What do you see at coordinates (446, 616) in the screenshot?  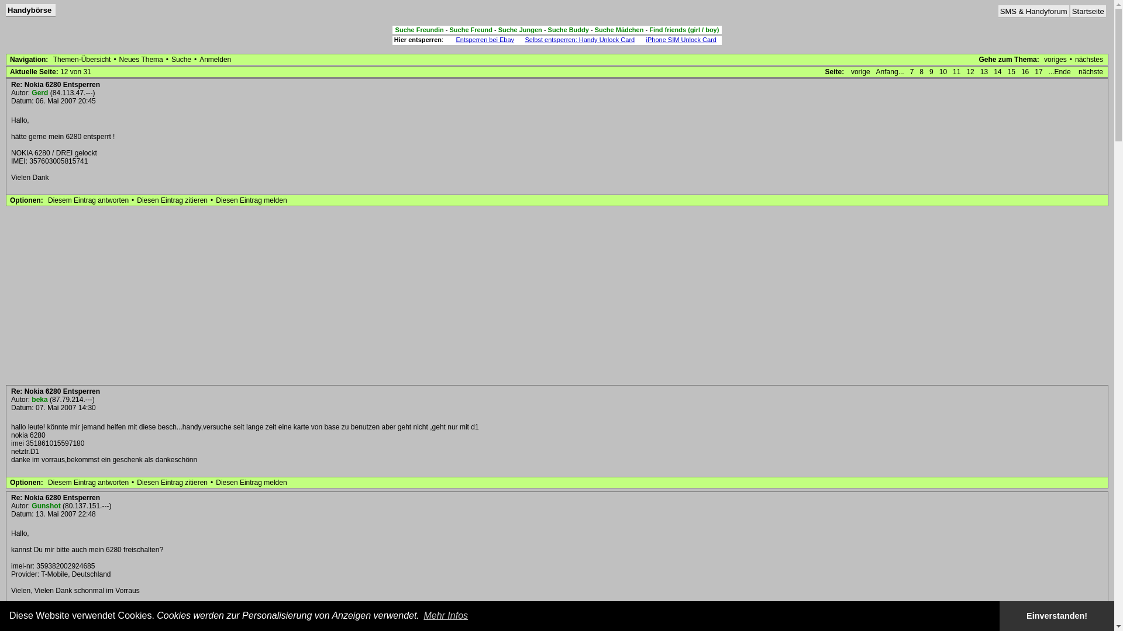 I see `Mehr Infos` at bounding box center [446, 616].